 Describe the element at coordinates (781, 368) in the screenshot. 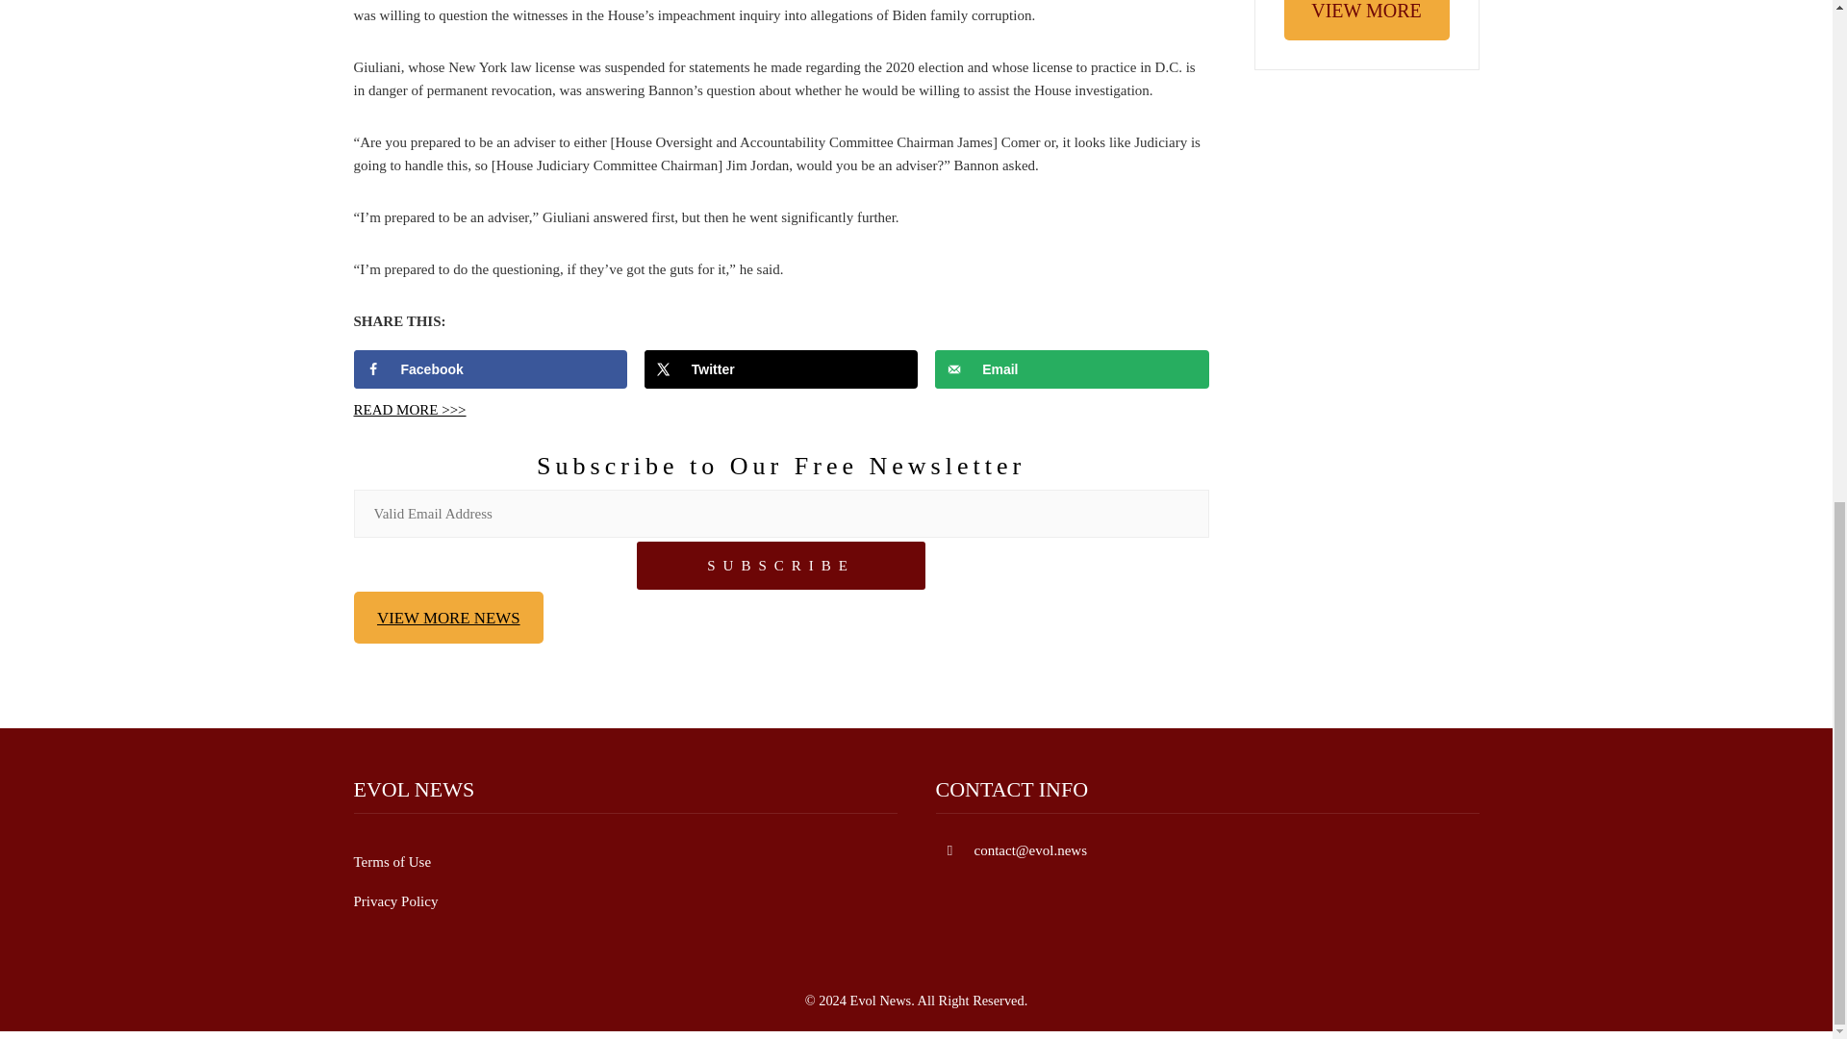

I see `Twitter` at that location.